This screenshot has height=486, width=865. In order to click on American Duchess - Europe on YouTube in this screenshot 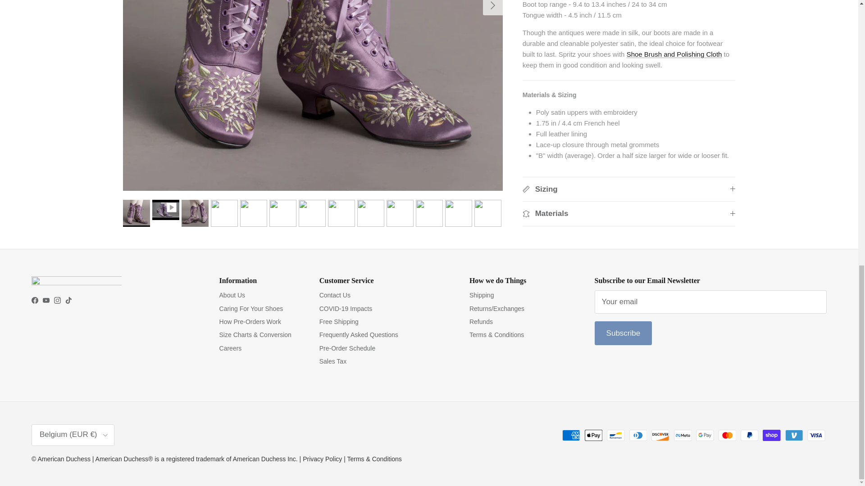, I will do `click(46, 300)`.